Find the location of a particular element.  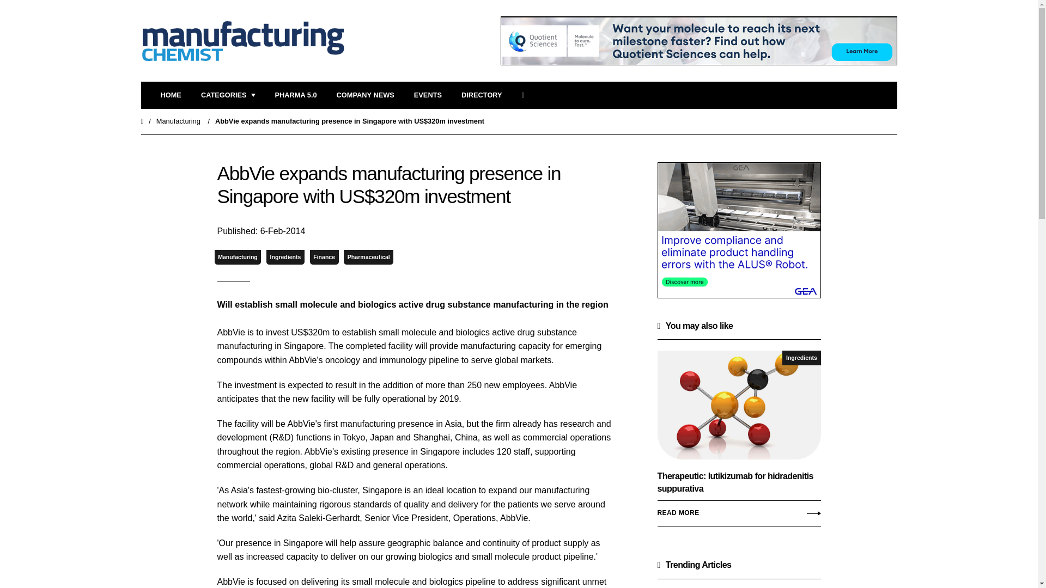

Finance is located at coordinates (324, 257).